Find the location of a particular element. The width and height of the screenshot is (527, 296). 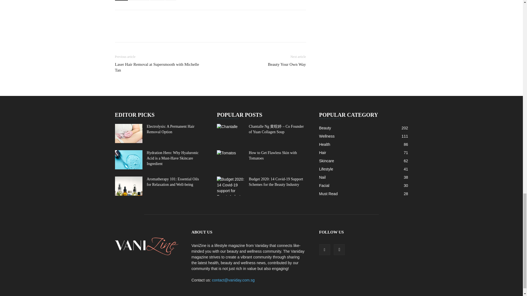

Electrolysis: A Permanent Hair Removal Option is located at coordinates (128, 133).